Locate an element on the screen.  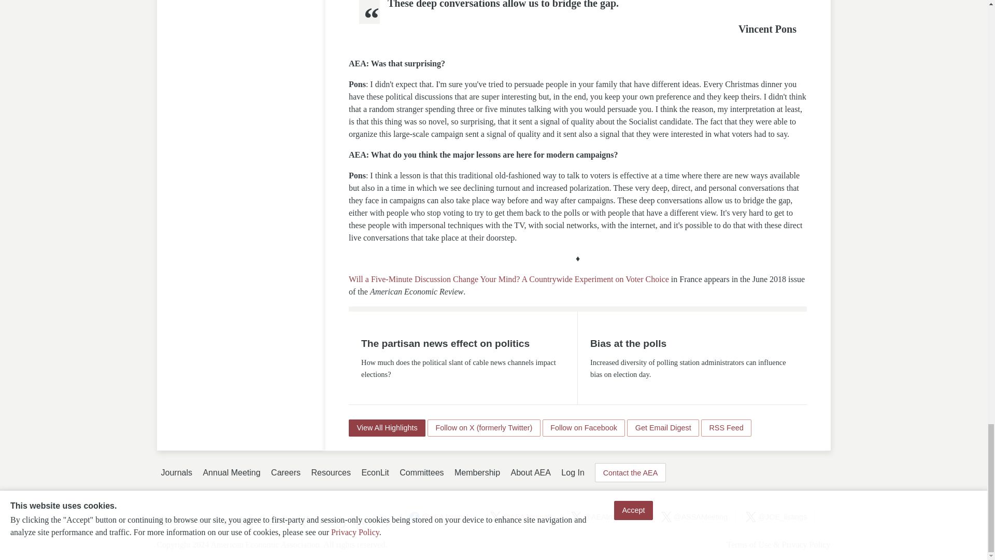
Get Email Digest is located at coordinates (663, 427).